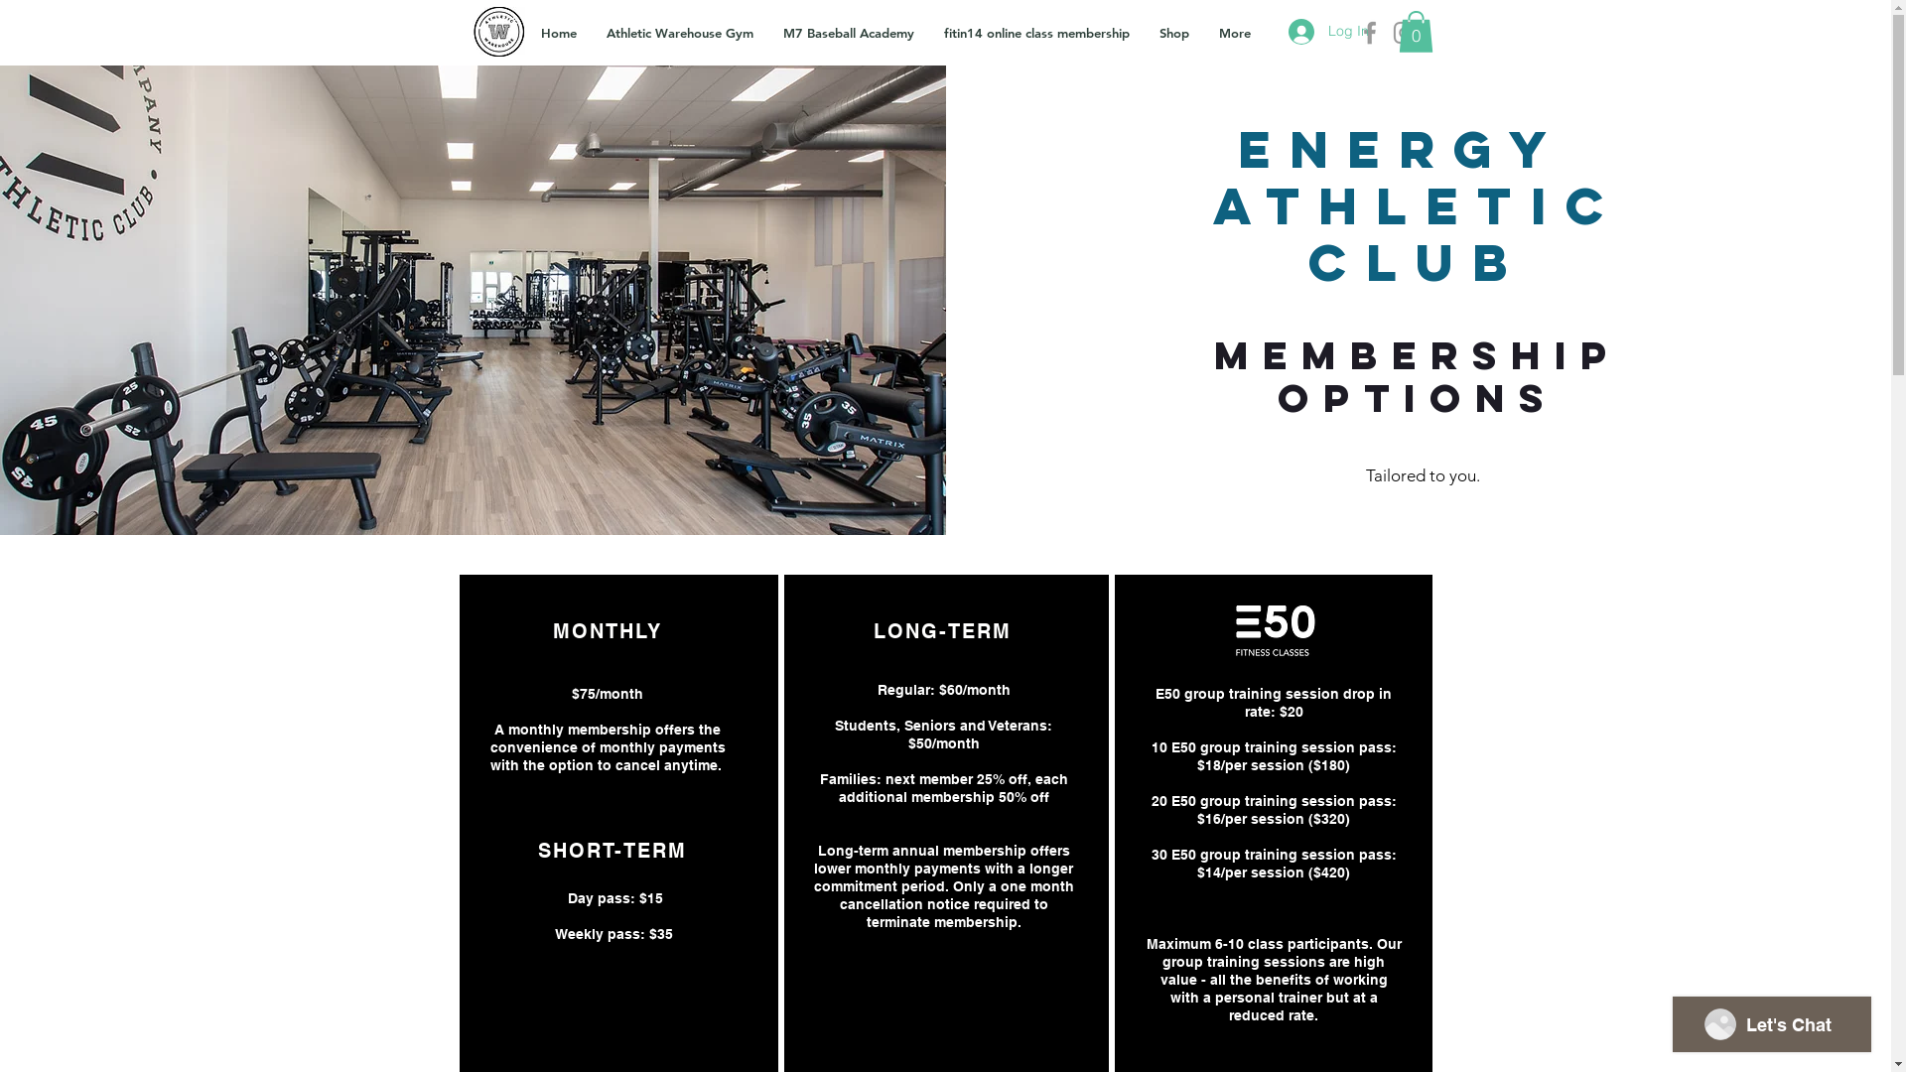 The width and height of the screenshot is (1906, 1072). Describe the element at coordinates (1173, 33) in the screenshot. I see `Shop` at that location.